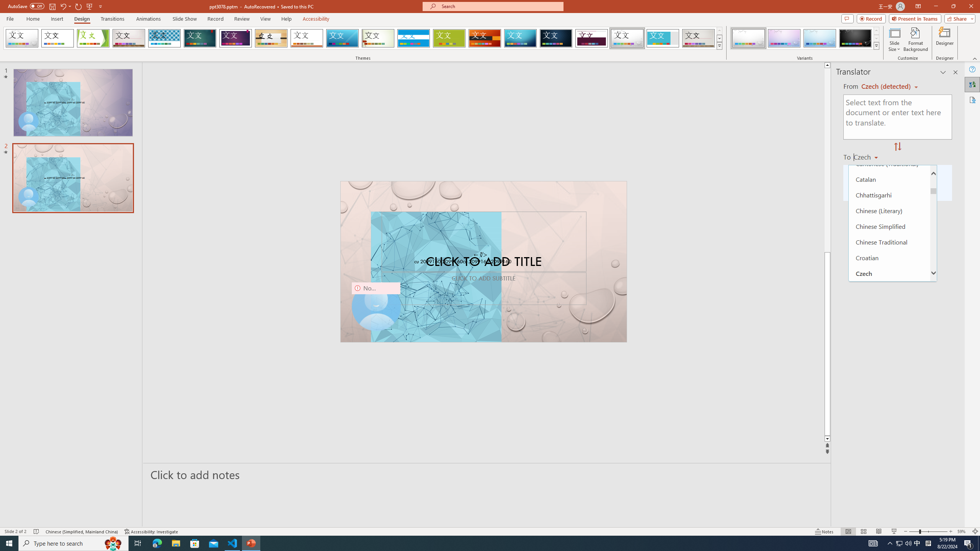  What do you see at coordinates (482, 262) in the screenshot?
I see `TextBox 61` at bounding box center [482, 262].